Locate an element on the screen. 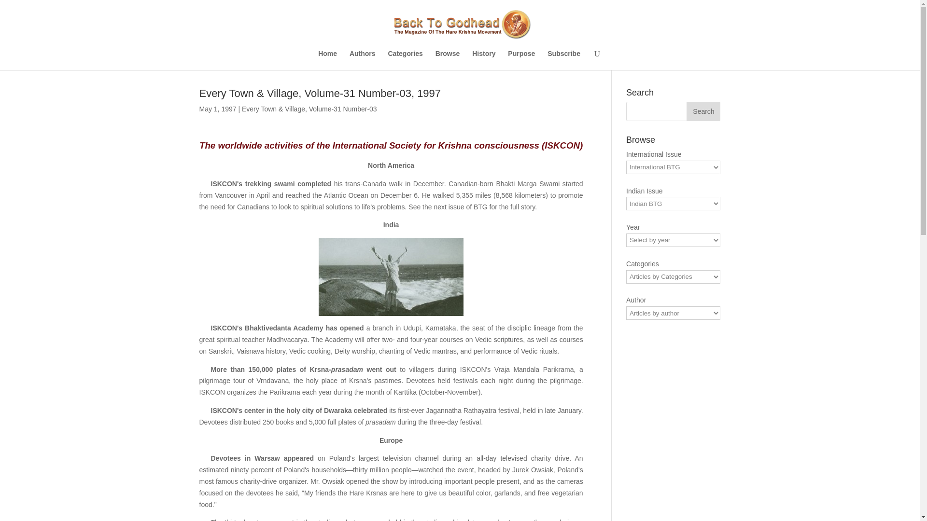 This screenshot has height=521, width=927. Home is located at coordinates (327, 60).